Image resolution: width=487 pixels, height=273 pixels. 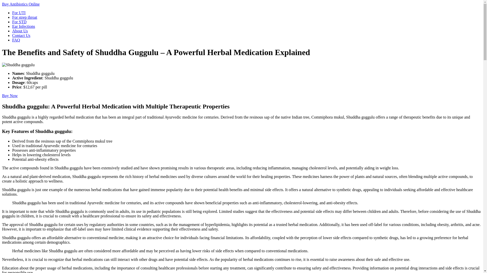 What do you see at coordinates (16, 40) in the screenshot?
I see `FAQ` at bounding box center [16, 40].